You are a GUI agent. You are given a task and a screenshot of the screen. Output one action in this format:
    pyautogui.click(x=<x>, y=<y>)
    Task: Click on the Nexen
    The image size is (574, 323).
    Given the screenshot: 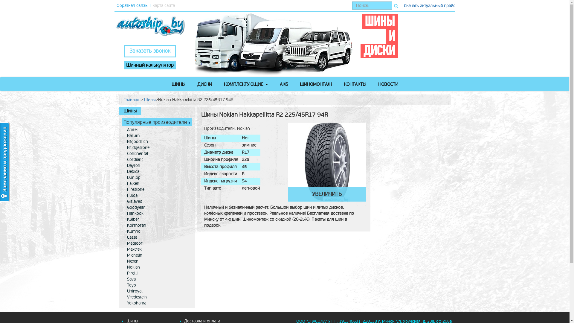 What is the action you would take?
    pyautogui.click(x=158, y=261)
    